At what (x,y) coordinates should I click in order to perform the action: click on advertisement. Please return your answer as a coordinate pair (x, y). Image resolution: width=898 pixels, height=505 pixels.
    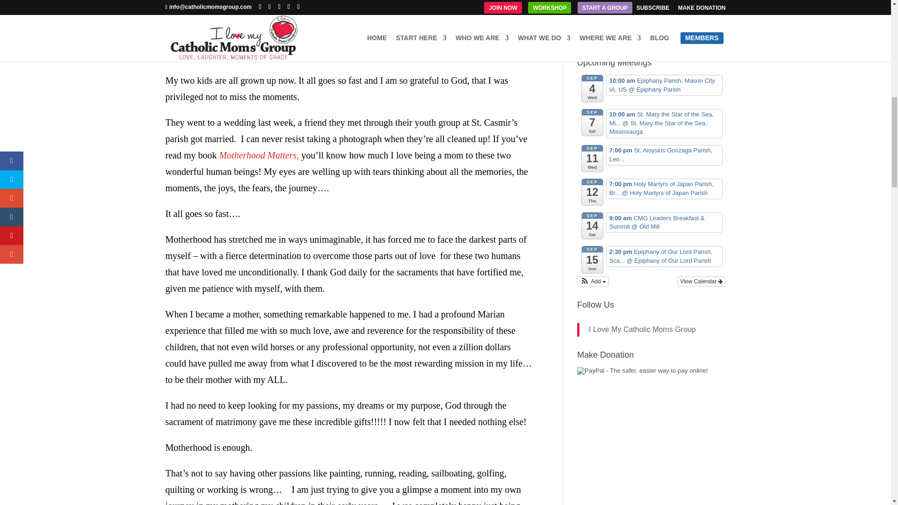
    Looking at the image, I should click on (604, 37).